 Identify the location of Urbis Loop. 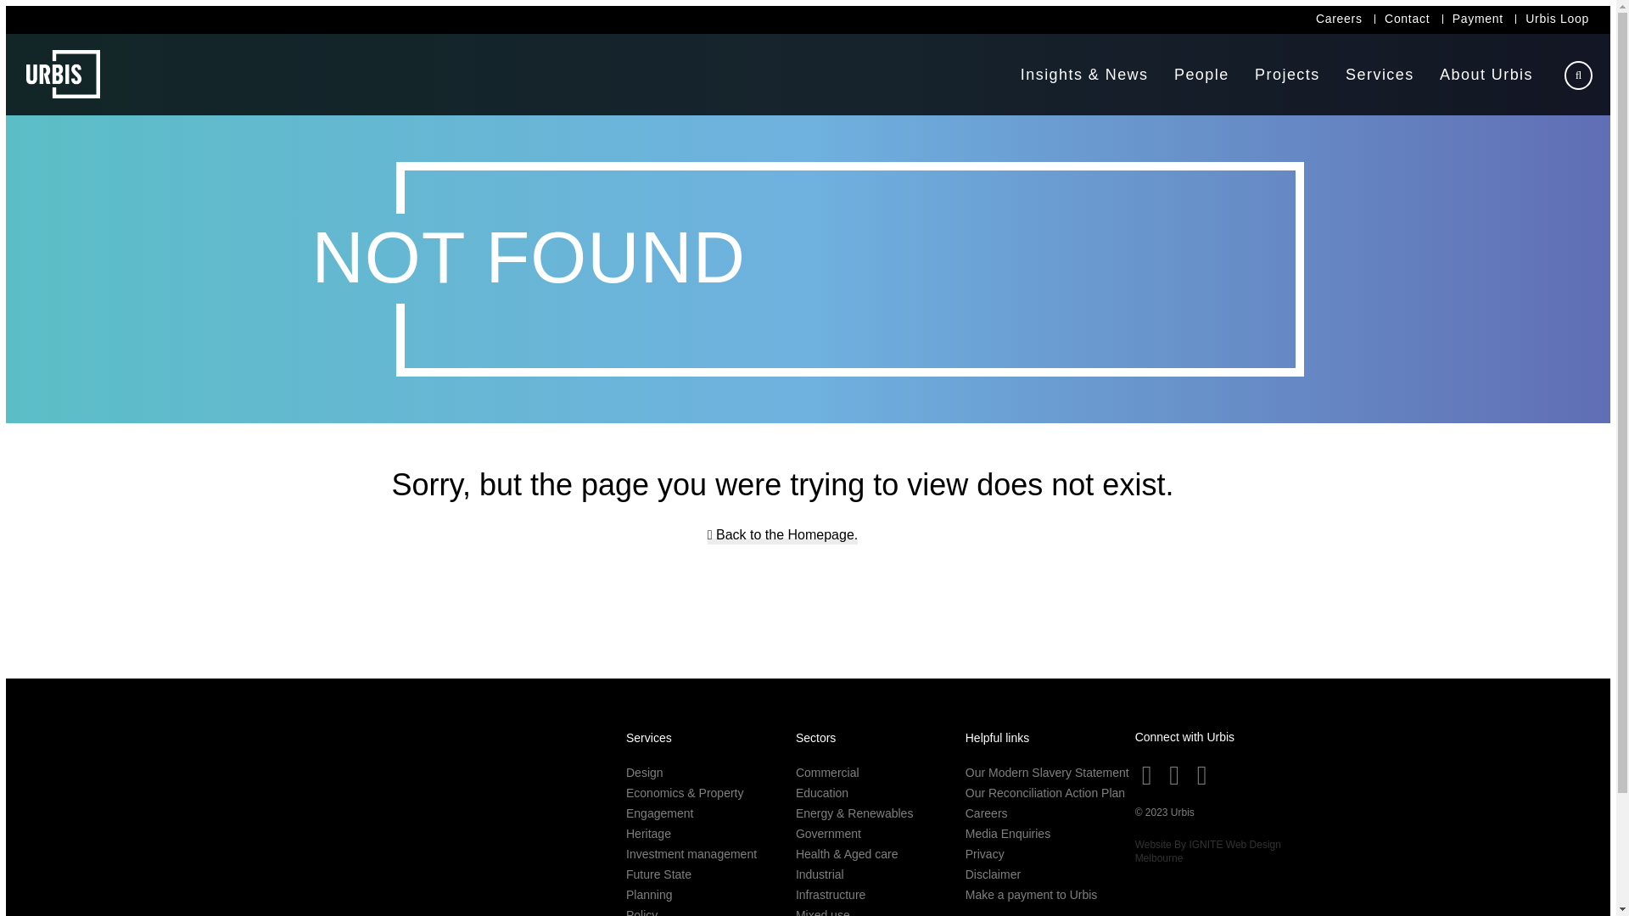
(1558, 19).